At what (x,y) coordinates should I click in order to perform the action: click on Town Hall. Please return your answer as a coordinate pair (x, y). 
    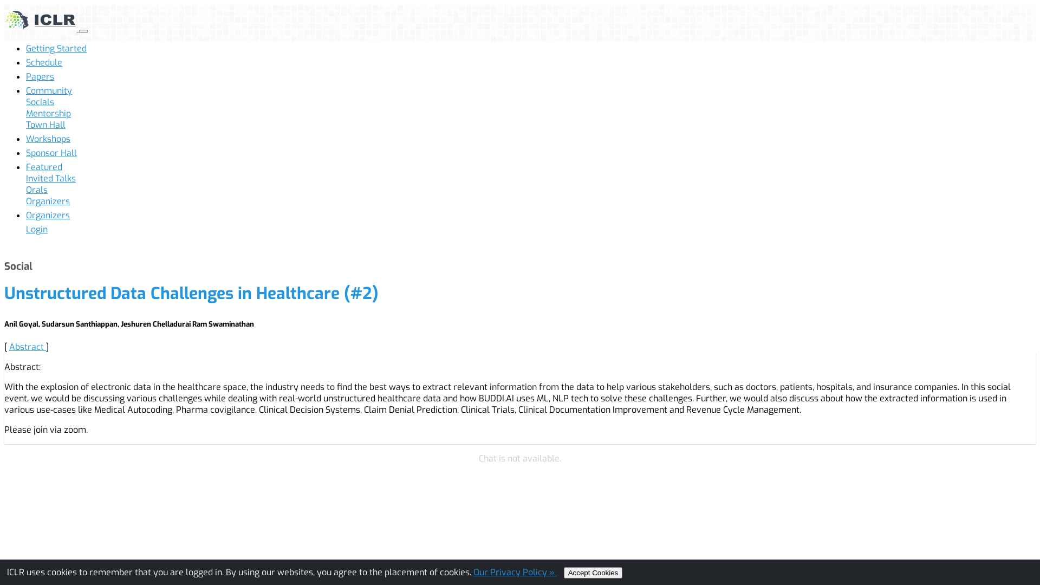
    Looking at the image, I should click on (45, 125).